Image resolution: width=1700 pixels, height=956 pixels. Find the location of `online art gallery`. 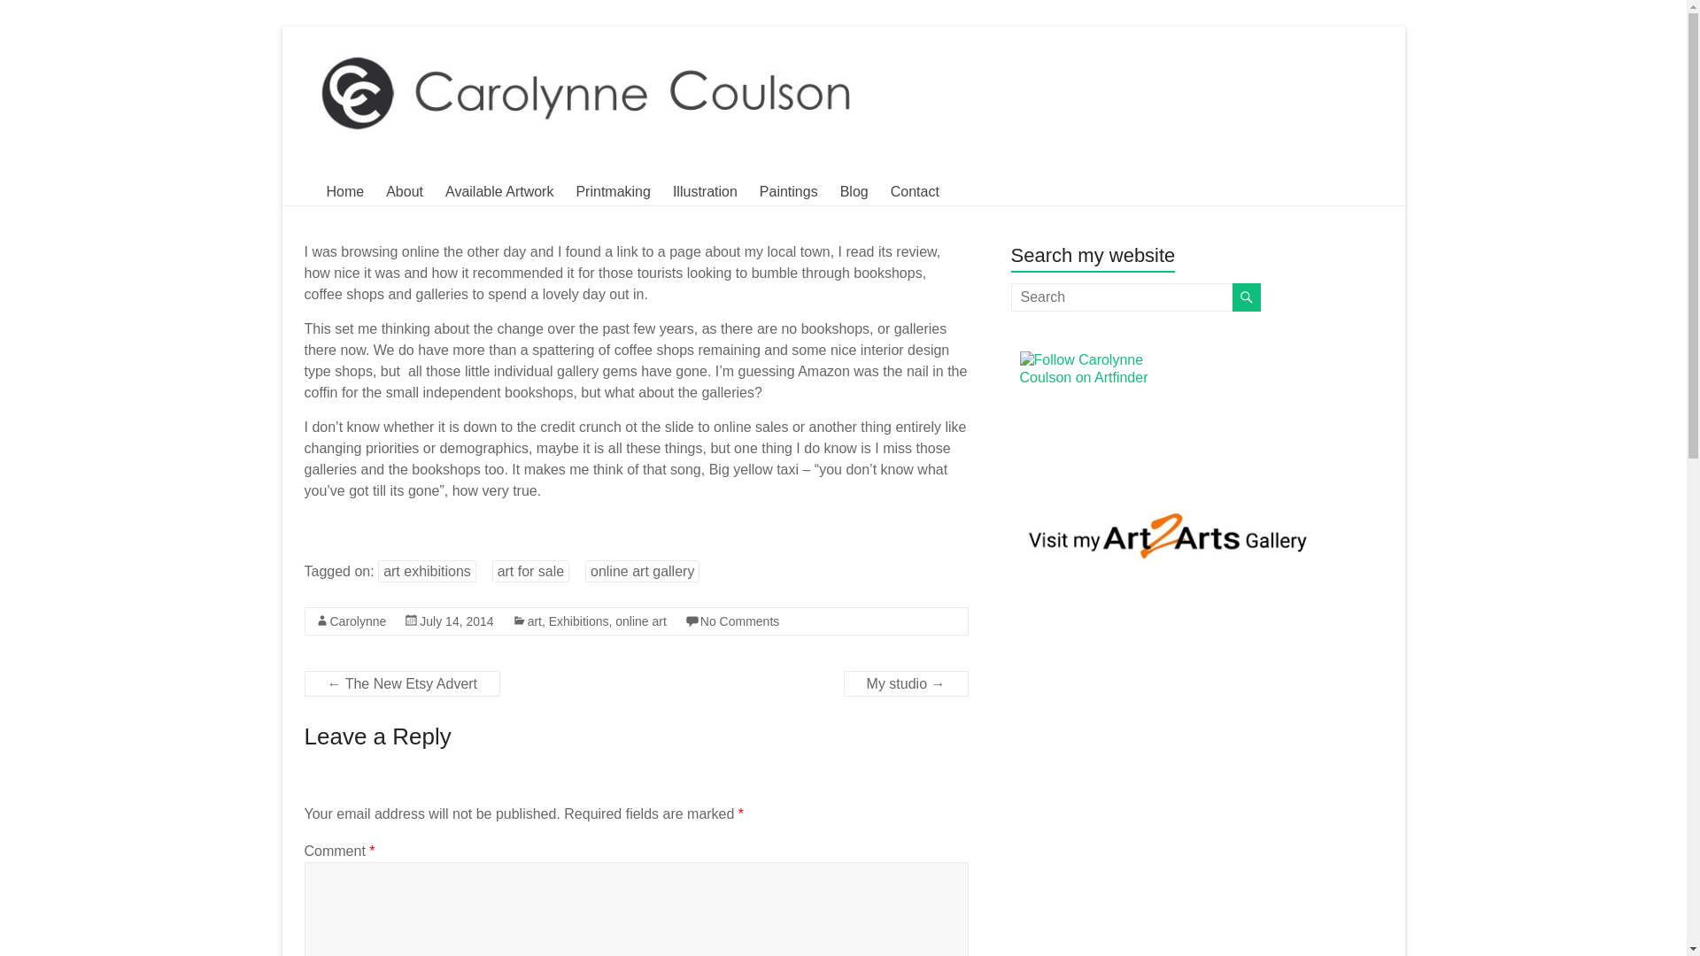

online art gallery is located at coordinates (641, 570).